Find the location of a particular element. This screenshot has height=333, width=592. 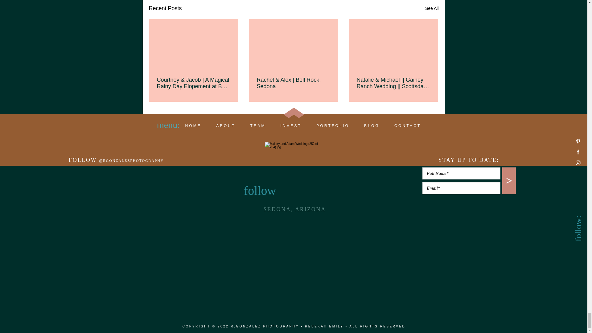

TEAM is located at coordinates (258, 126).